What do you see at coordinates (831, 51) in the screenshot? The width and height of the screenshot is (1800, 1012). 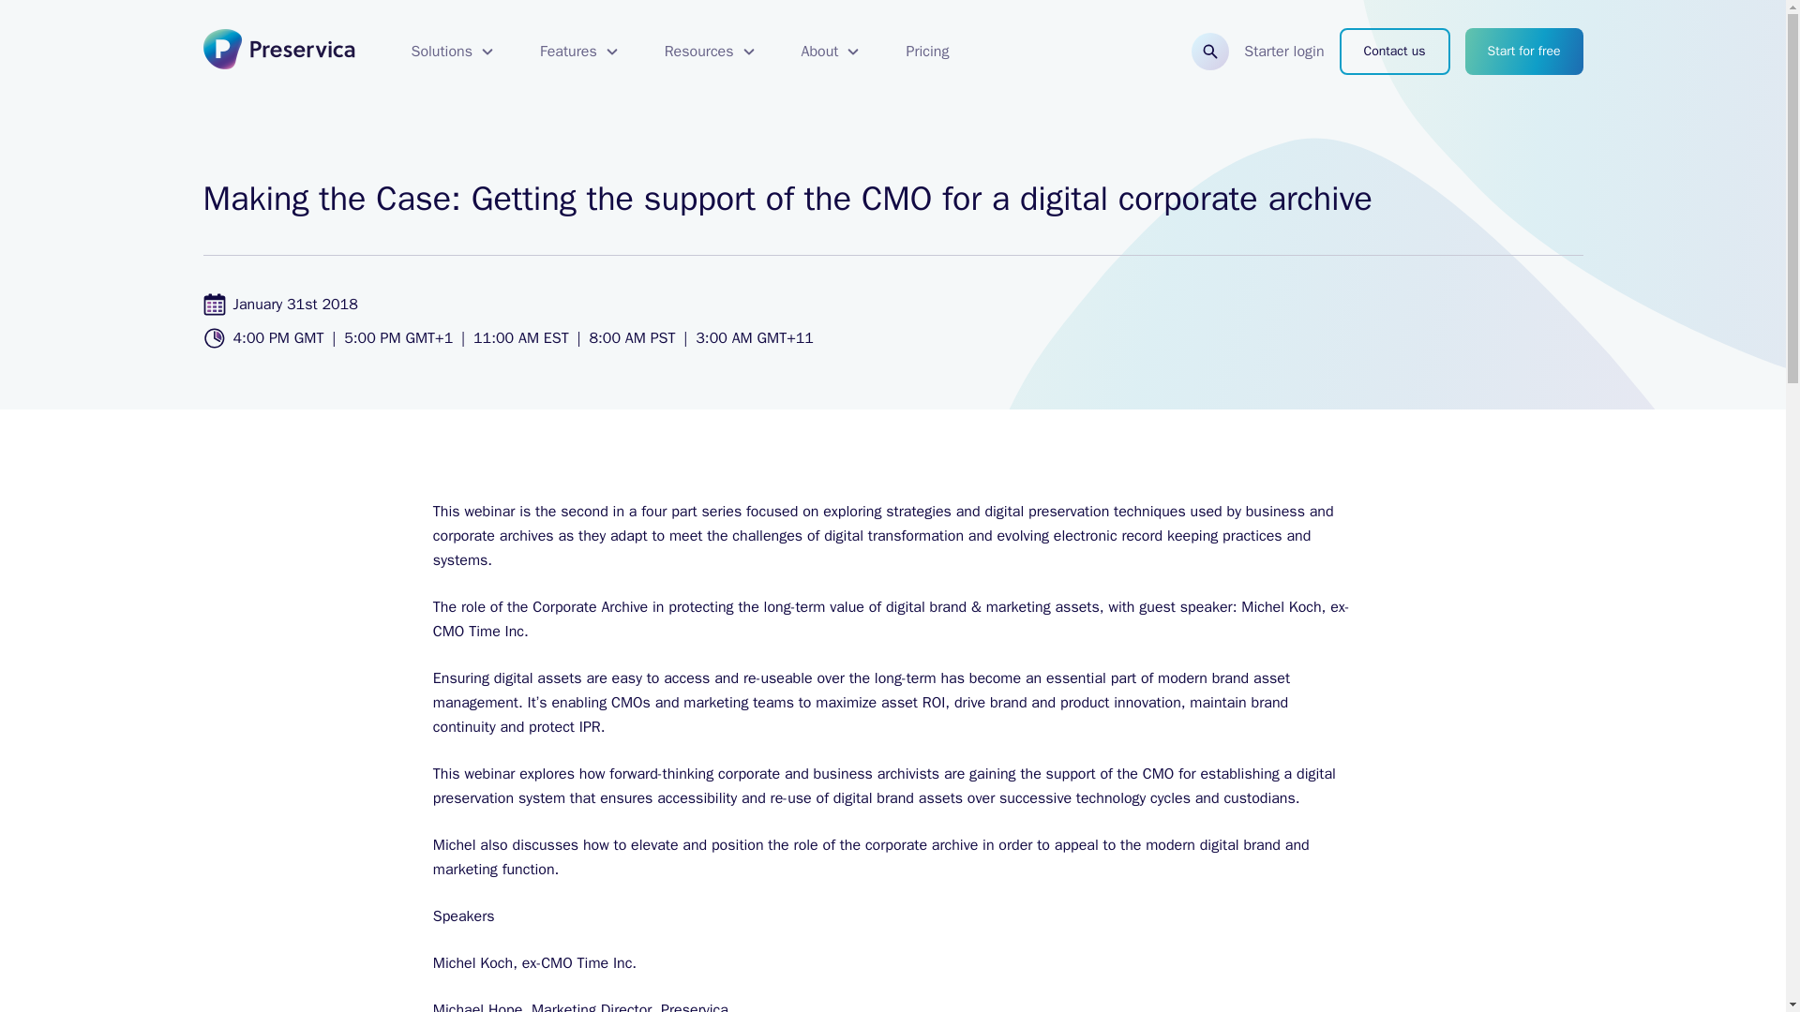 I see `About` at bounding box center [831, 51].